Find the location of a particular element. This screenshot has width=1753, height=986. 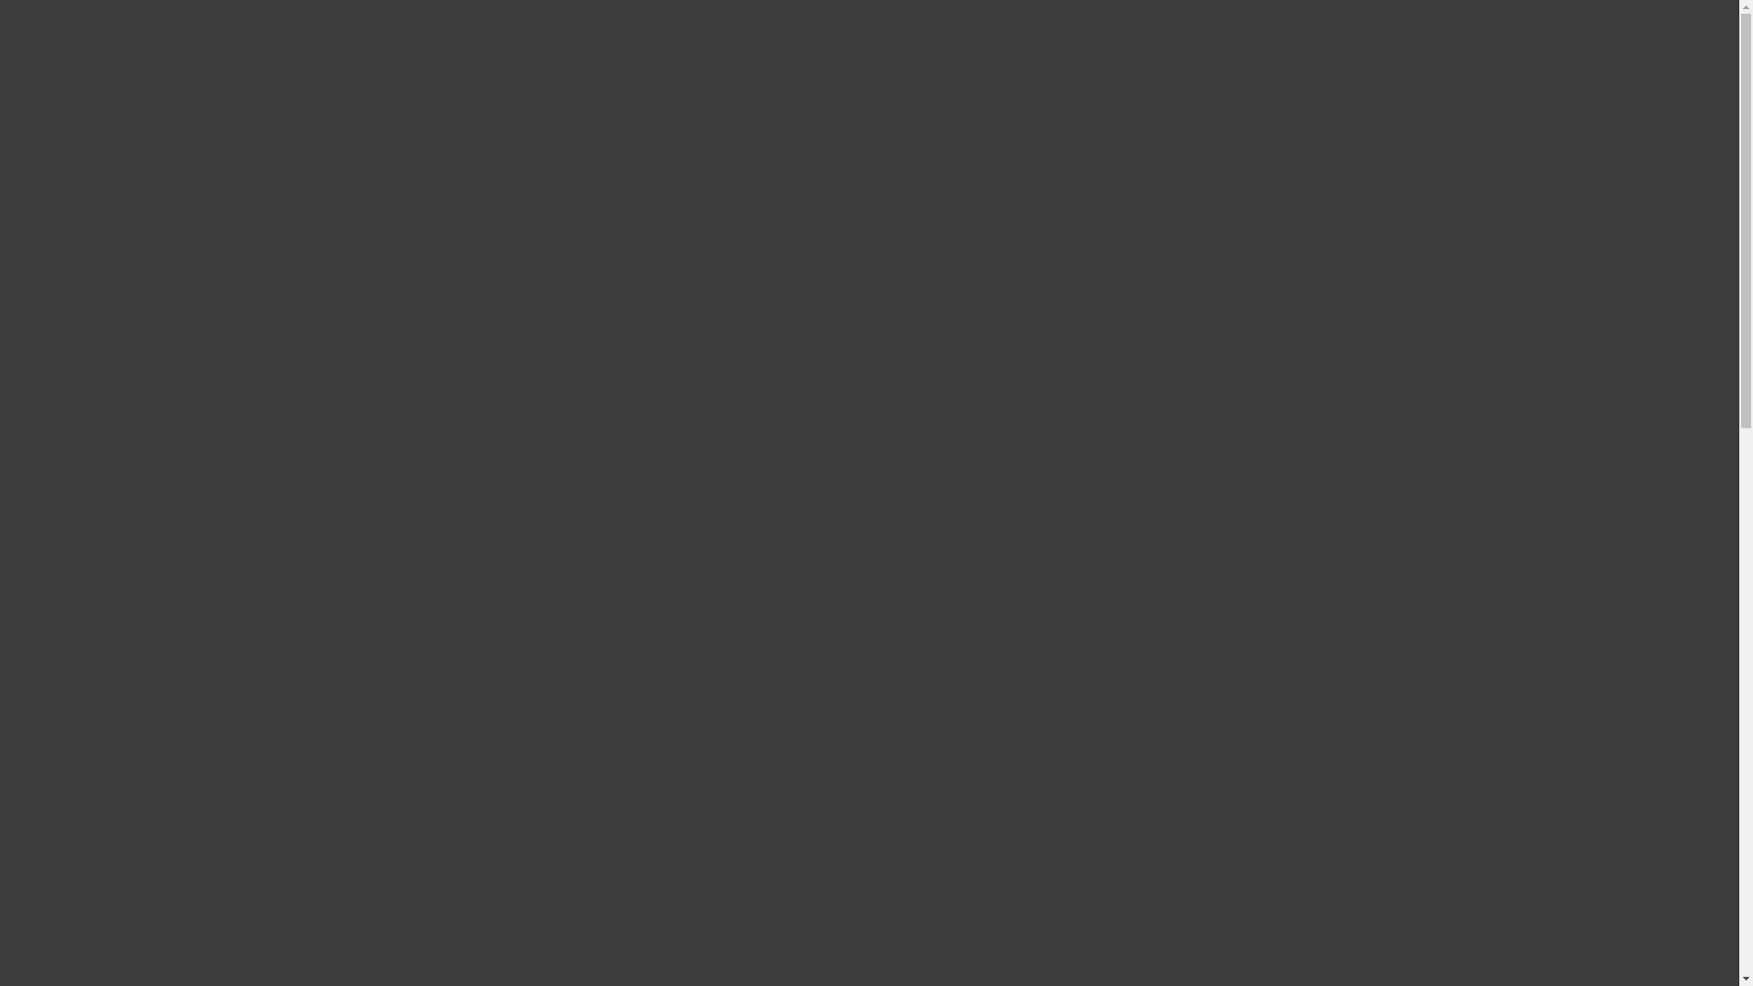

seach is located at coordinates (1563, 41).